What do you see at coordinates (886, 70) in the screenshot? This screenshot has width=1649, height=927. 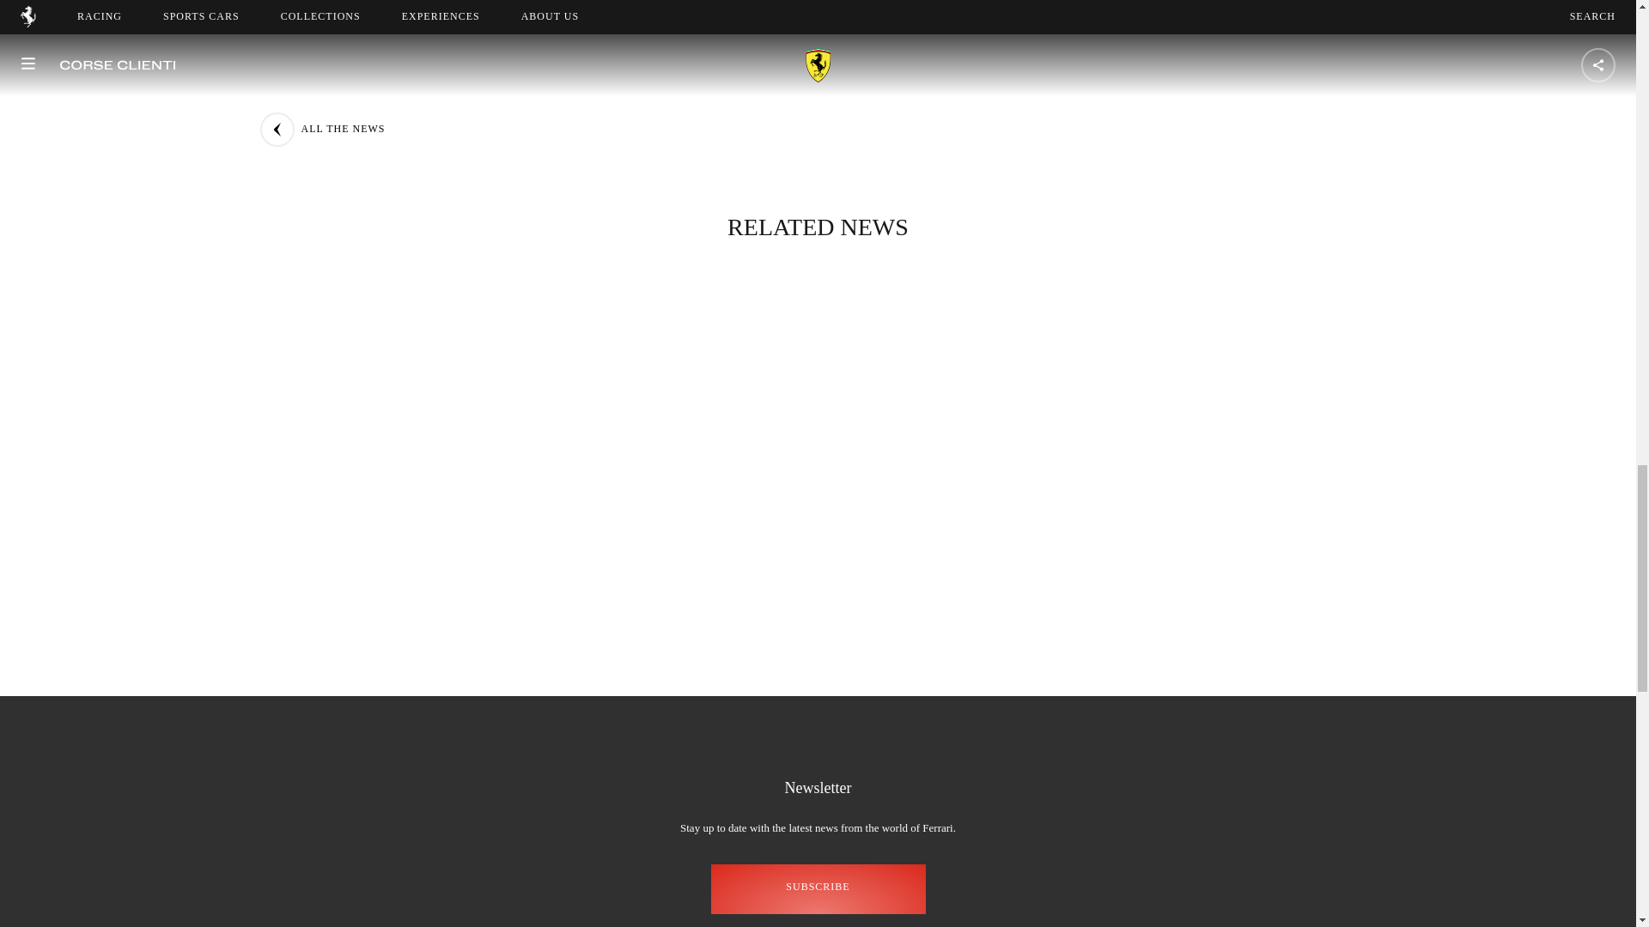 I see `JOHN WARTIQUE` at bounding box center [886, 70].